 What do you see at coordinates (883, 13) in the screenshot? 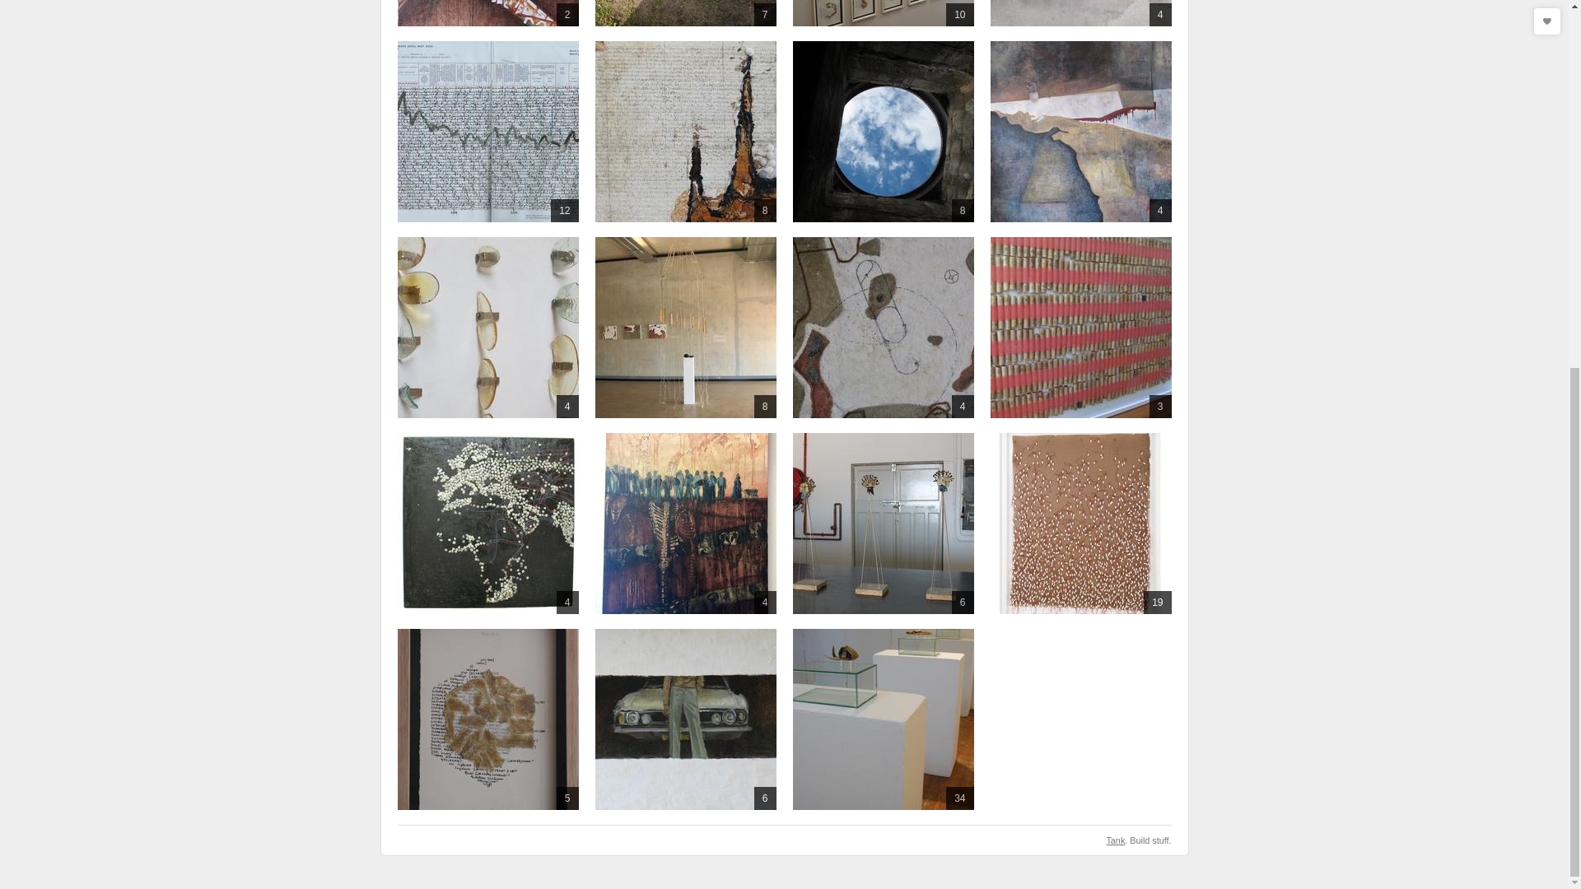
I see `10` at bounding box center [883, 13].